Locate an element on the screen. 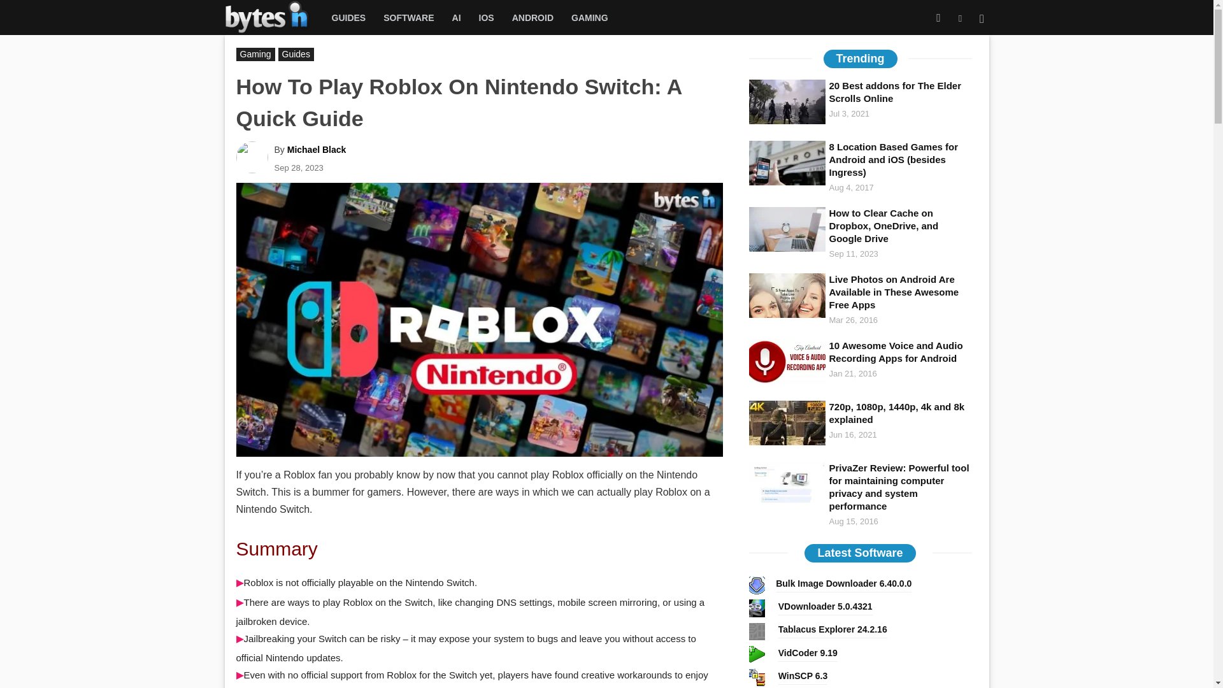  GUIDES is located at coordinates (348, 18).